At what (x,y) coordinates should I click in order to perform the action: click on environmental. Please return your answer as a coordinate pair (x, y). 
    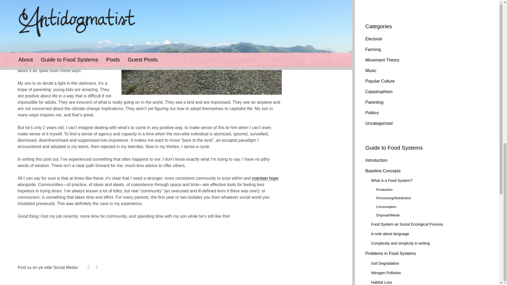
    Looking at the image, I should click on (97, 14).